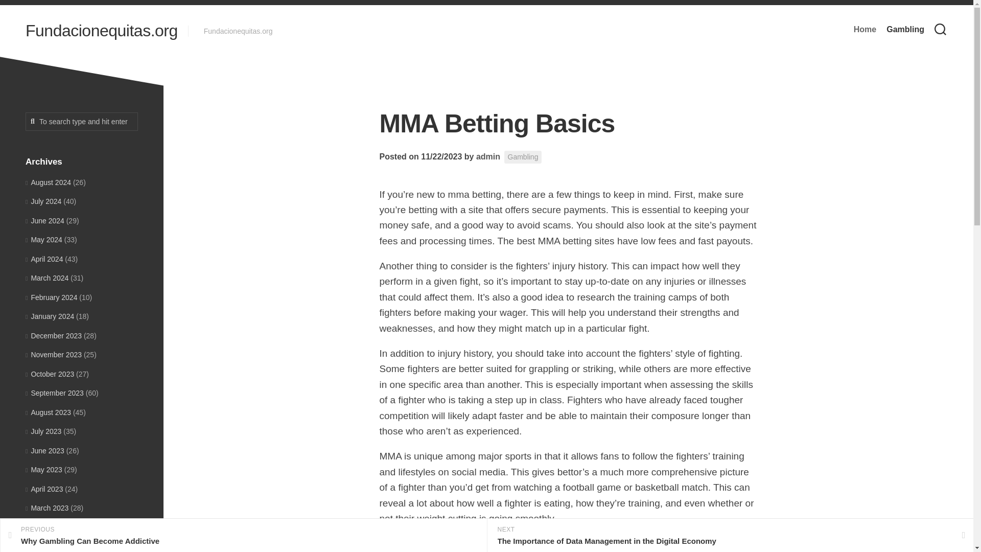 Image resolution: width=981 pixels, height=552 pixels. Describe the element at coordinates (44, 259) in the screenshot. I see `April 2024` at that location.